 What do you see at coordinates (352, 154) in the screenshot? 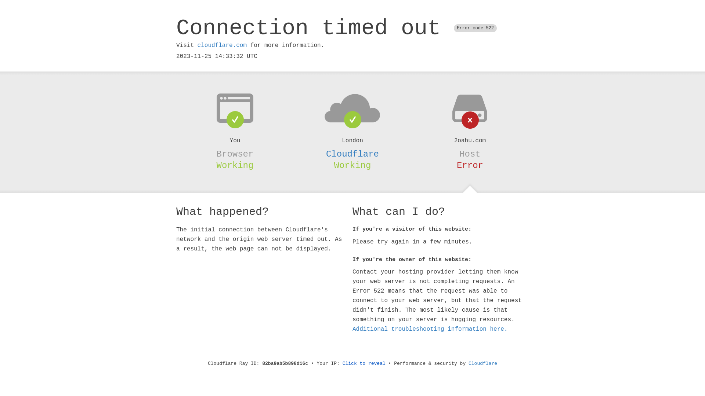
I see `Cloudflare` at bounding box center [352, 154].